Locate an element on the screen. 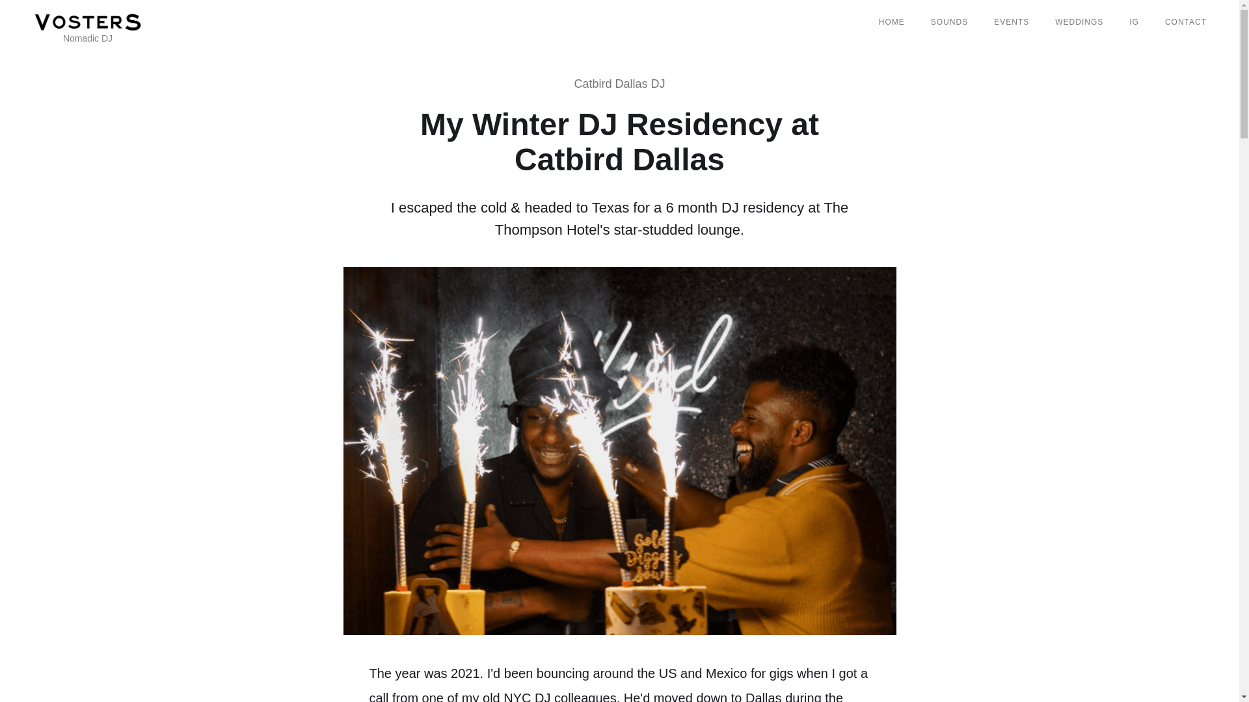  CONTACT is located at coordinates (1185, 22).